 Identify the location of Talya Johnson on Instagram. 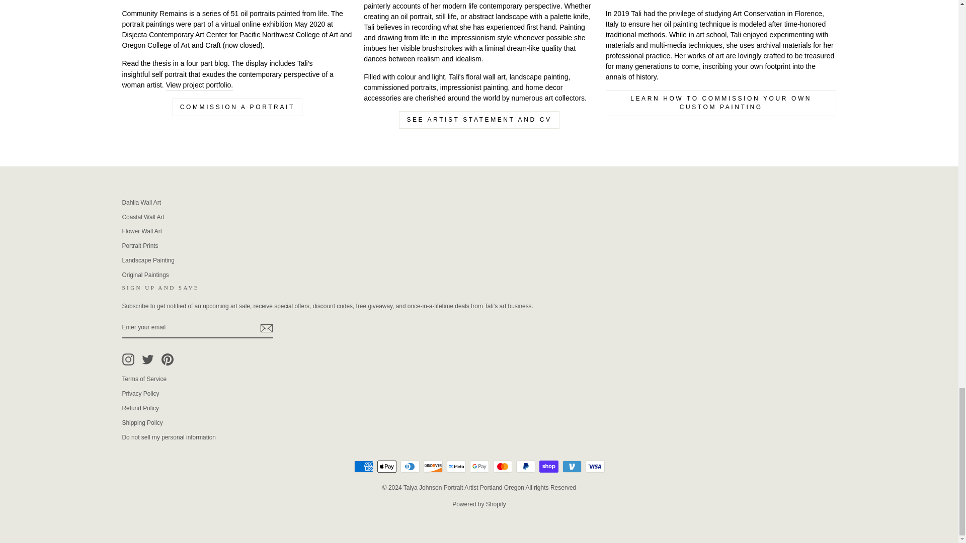
(128, 359).